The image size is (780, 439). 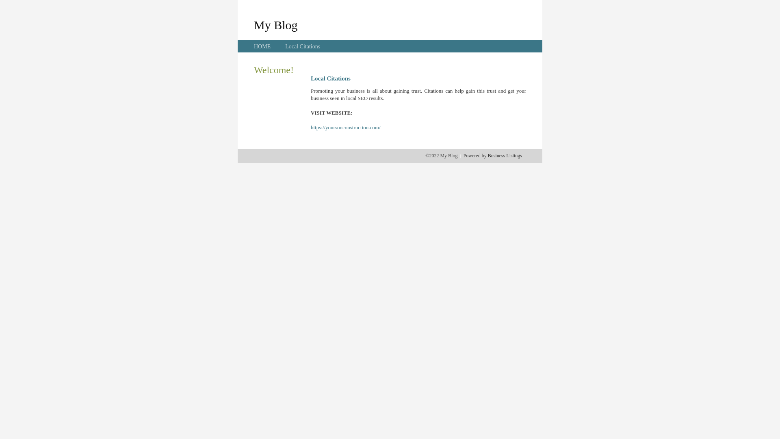 I want to click on Local Citations, so click(x=303, y=46).